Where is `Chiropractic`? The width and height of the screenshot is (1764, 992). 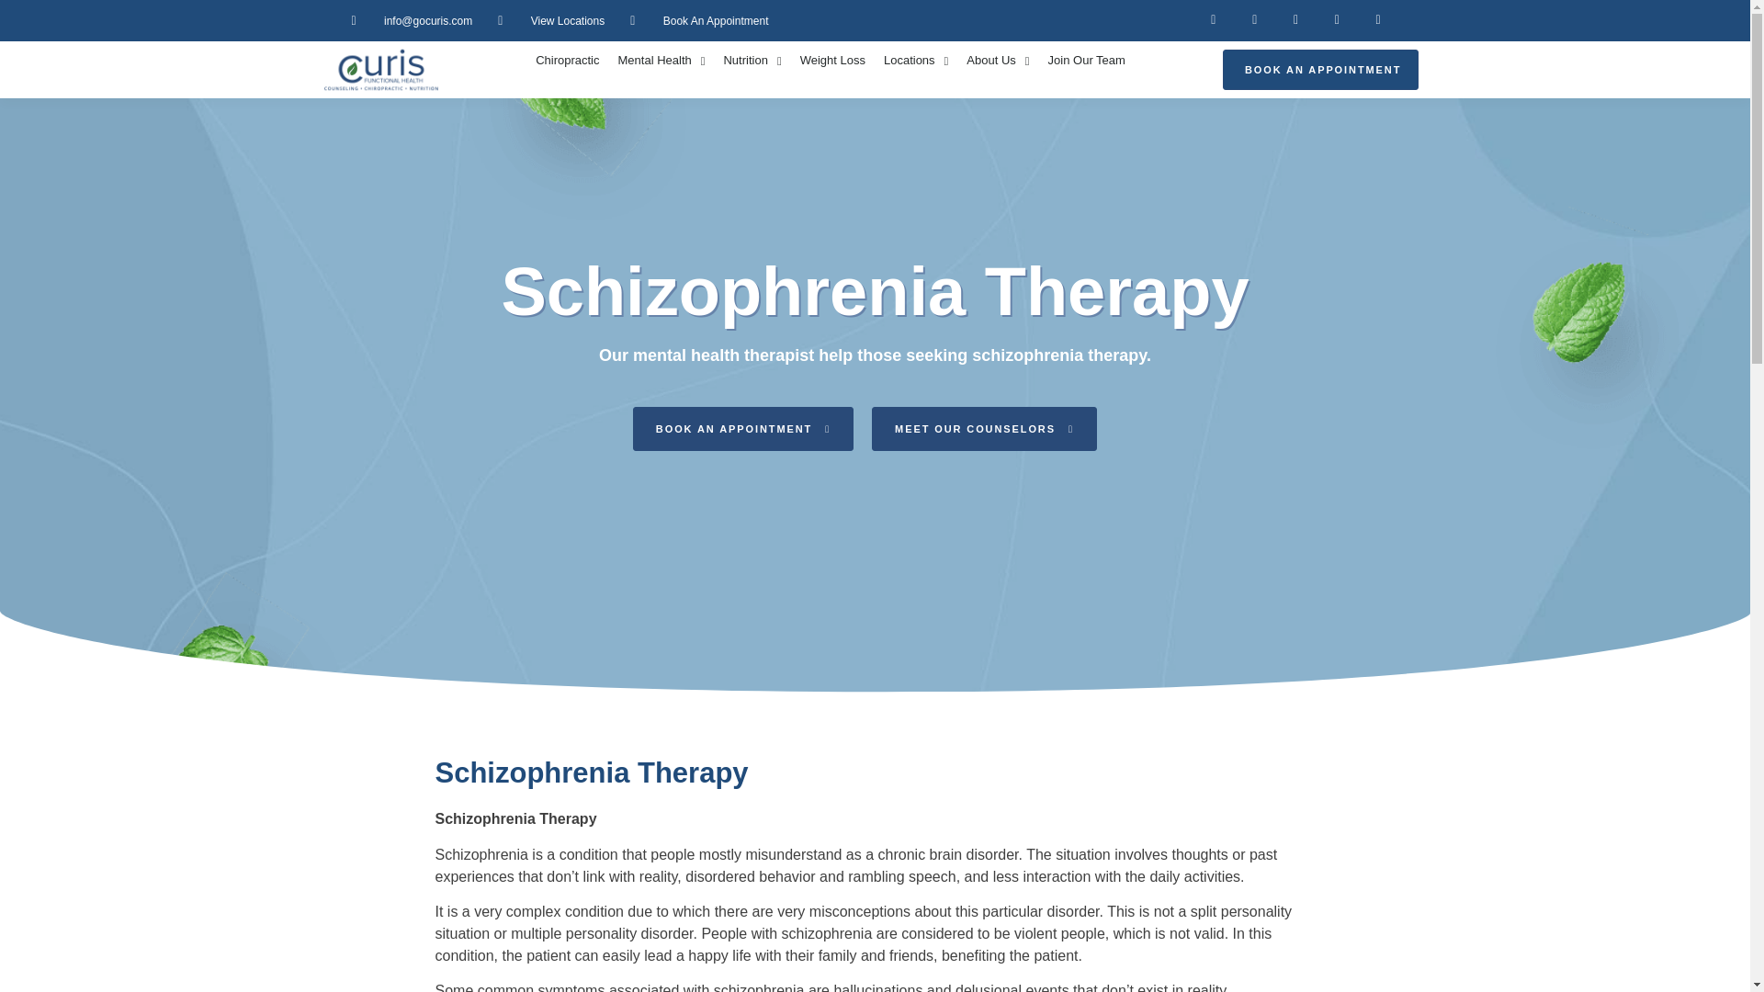
Chiropractic is located at coordinates (567, 61).